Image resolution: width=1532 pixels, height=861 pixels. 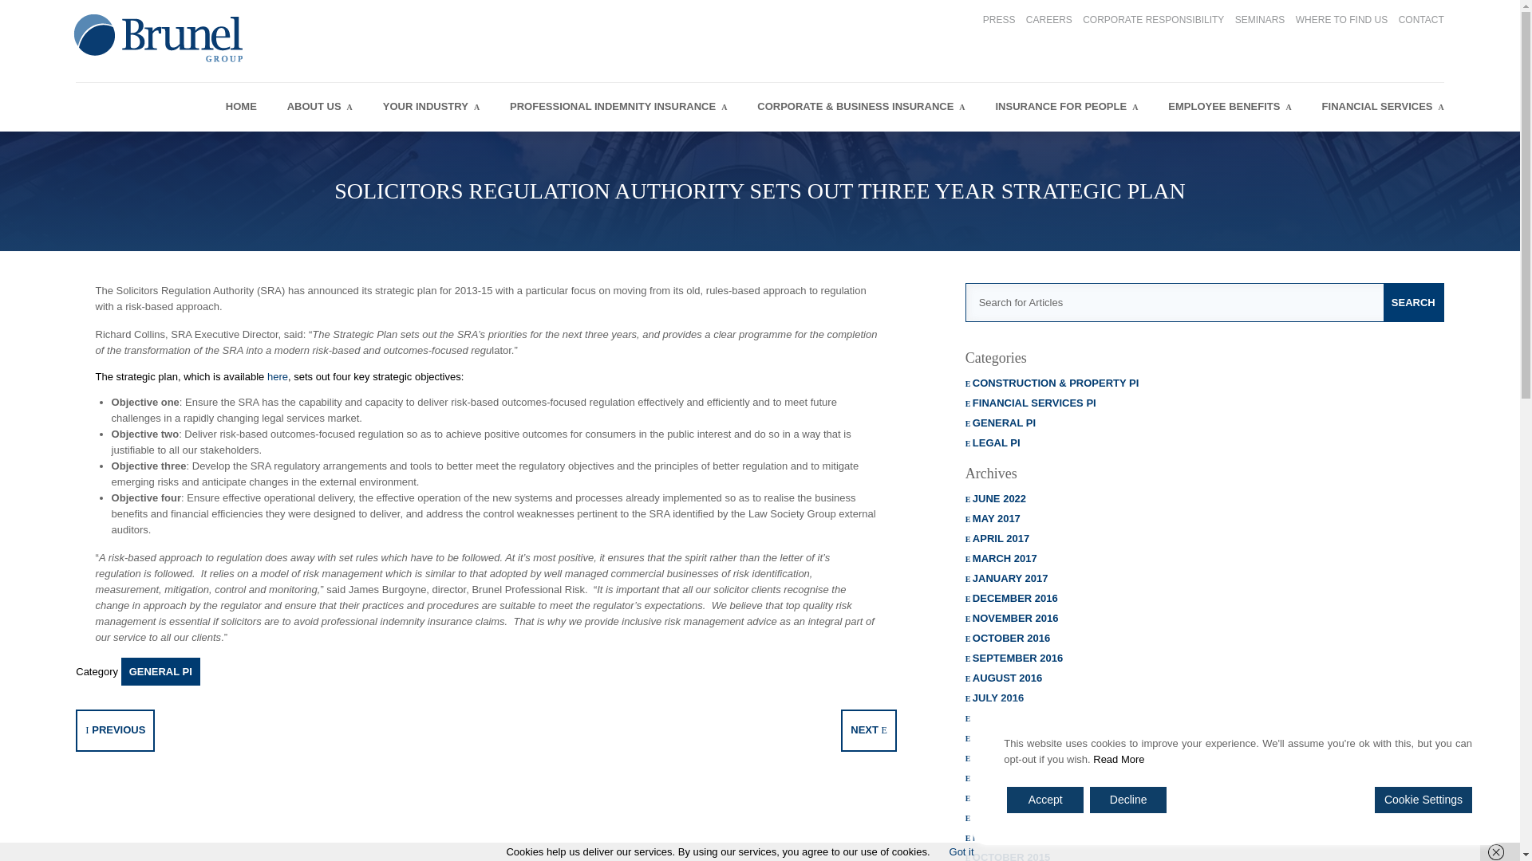 I want to click on CORPORATE RESPONSIBILITY, so click(x=1154, y=20).